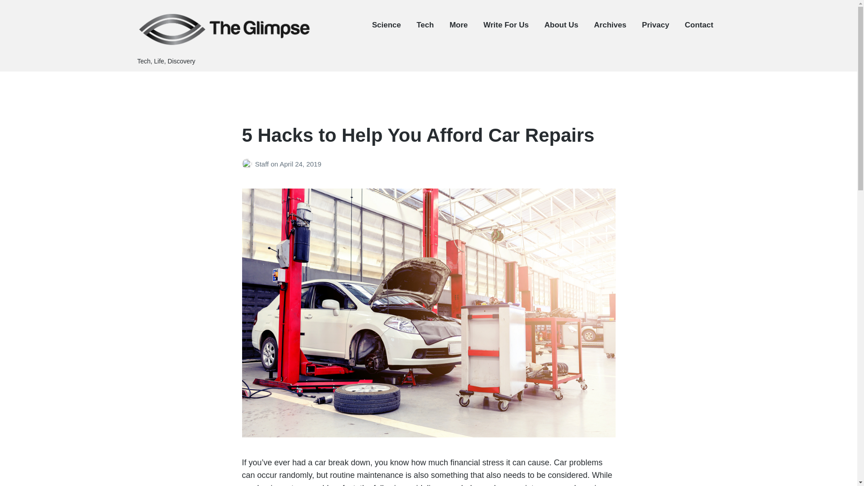  Describe the element at coordinates (386, 25) in the screenshot. I see `Science` at that location.